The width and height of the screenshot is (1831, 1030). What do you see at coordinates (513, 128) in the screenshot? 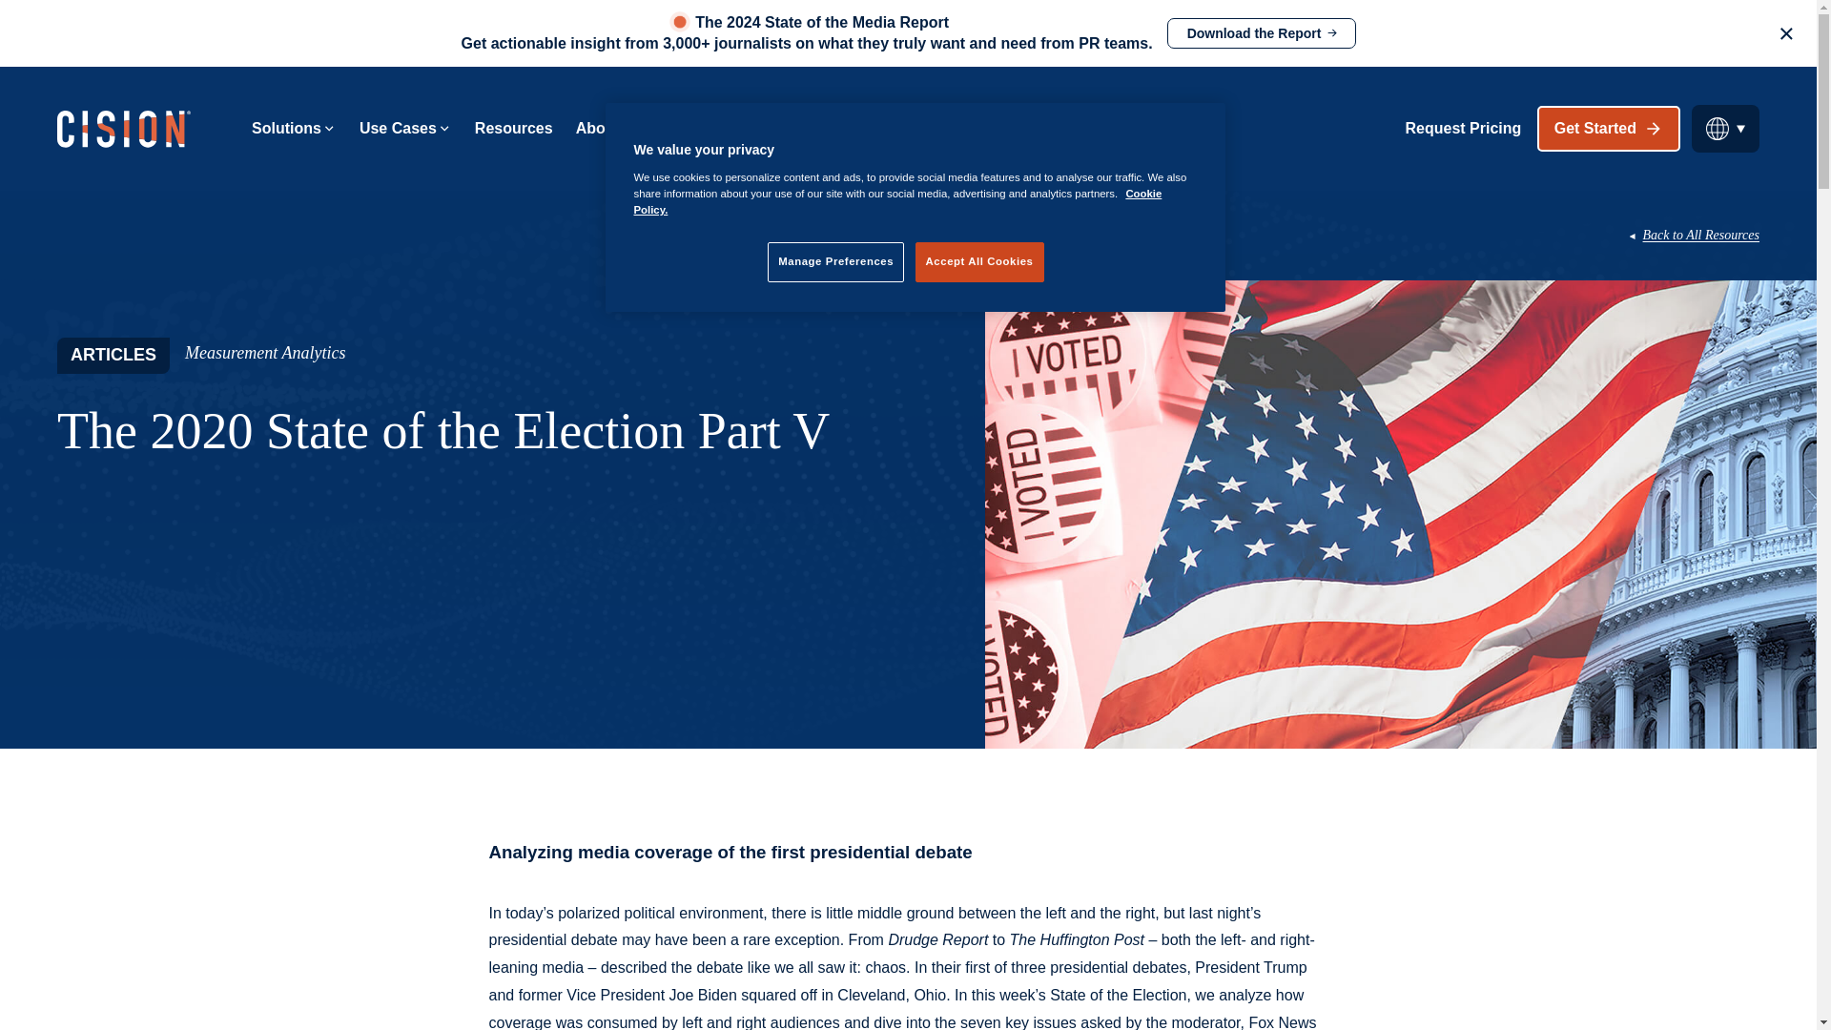
I see `Resources` at bounding box center [513, 128].